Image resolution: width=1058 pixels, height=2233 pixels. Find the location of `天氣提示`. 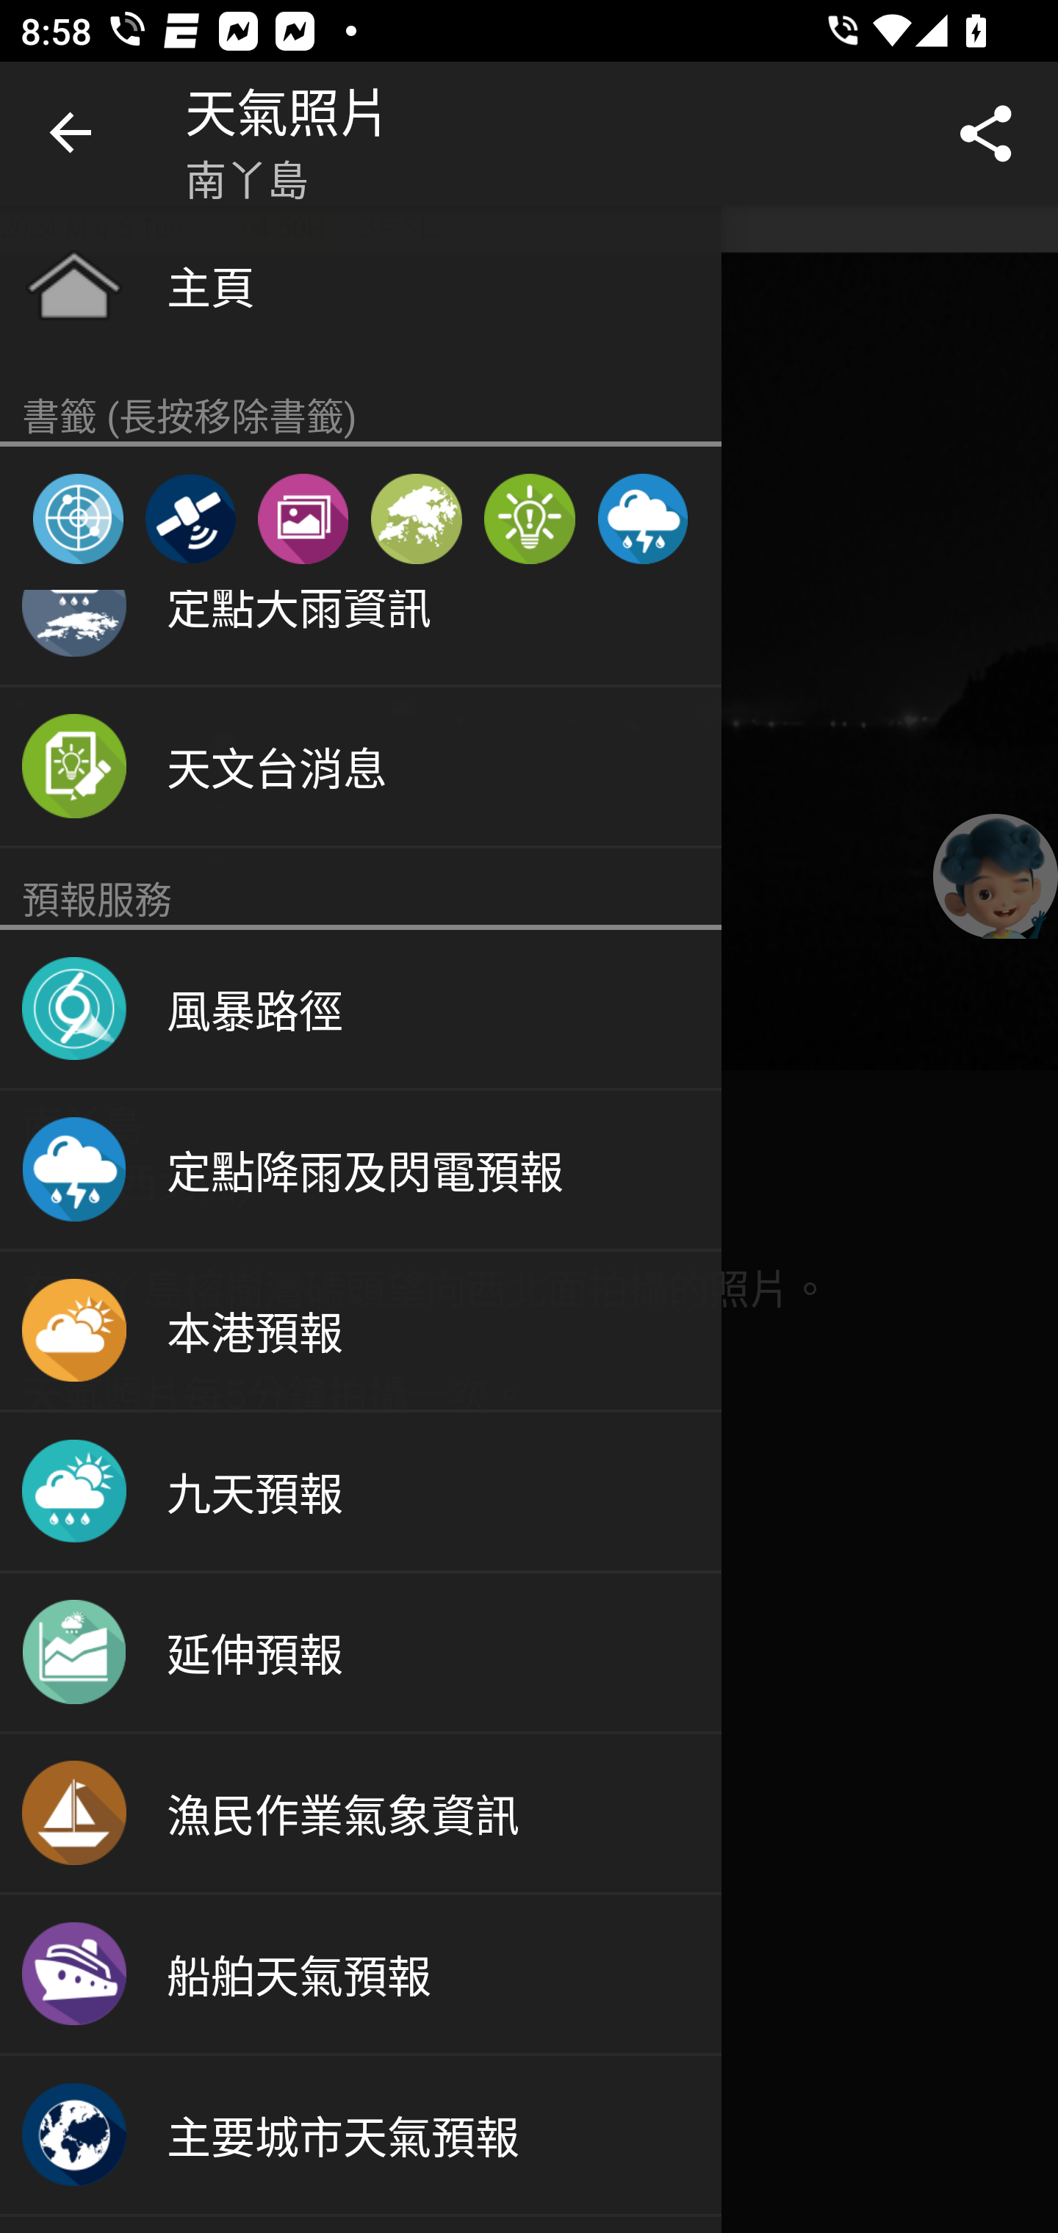

天氣提示 is located at coordinates (529, 519).